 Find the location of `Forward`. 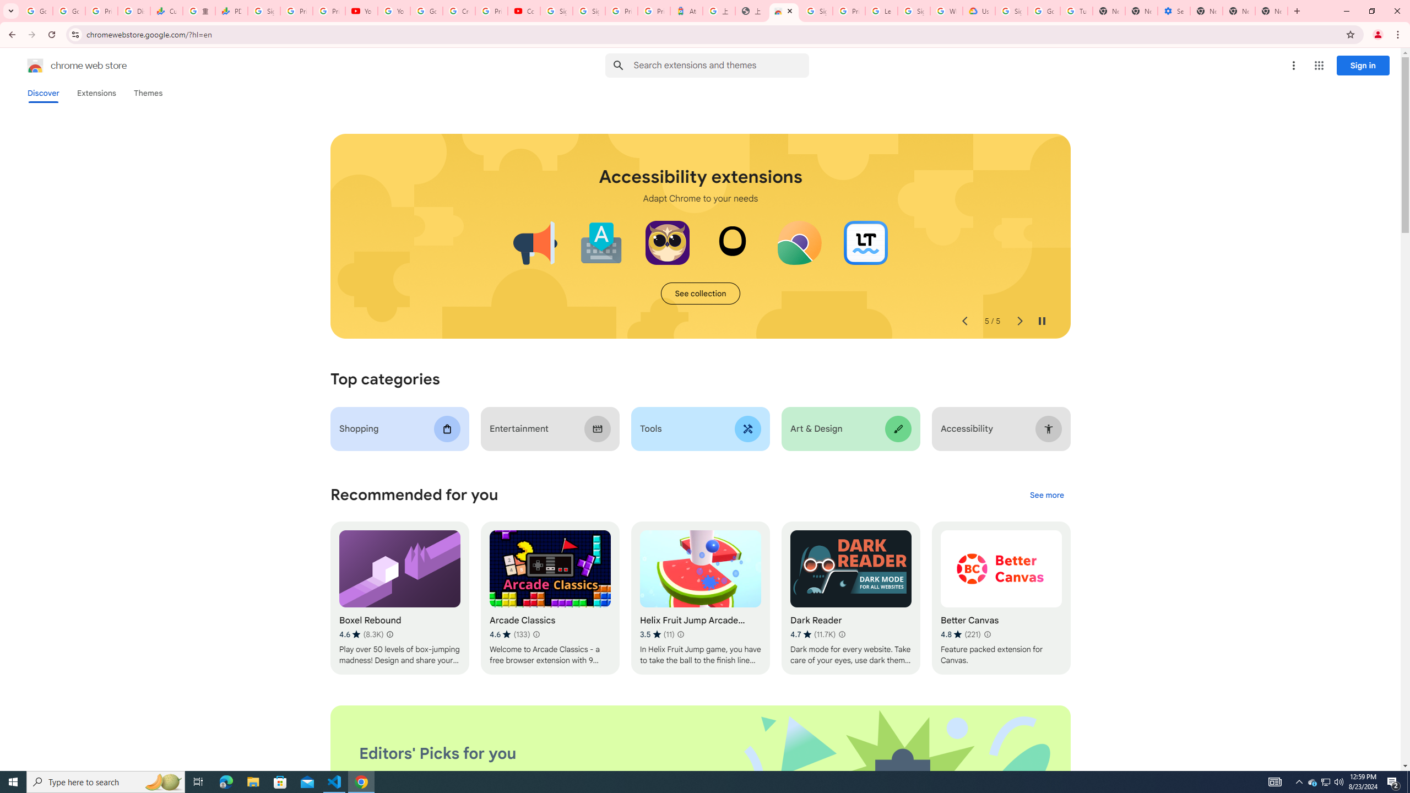

Forward is located at coordinates (31, 35).